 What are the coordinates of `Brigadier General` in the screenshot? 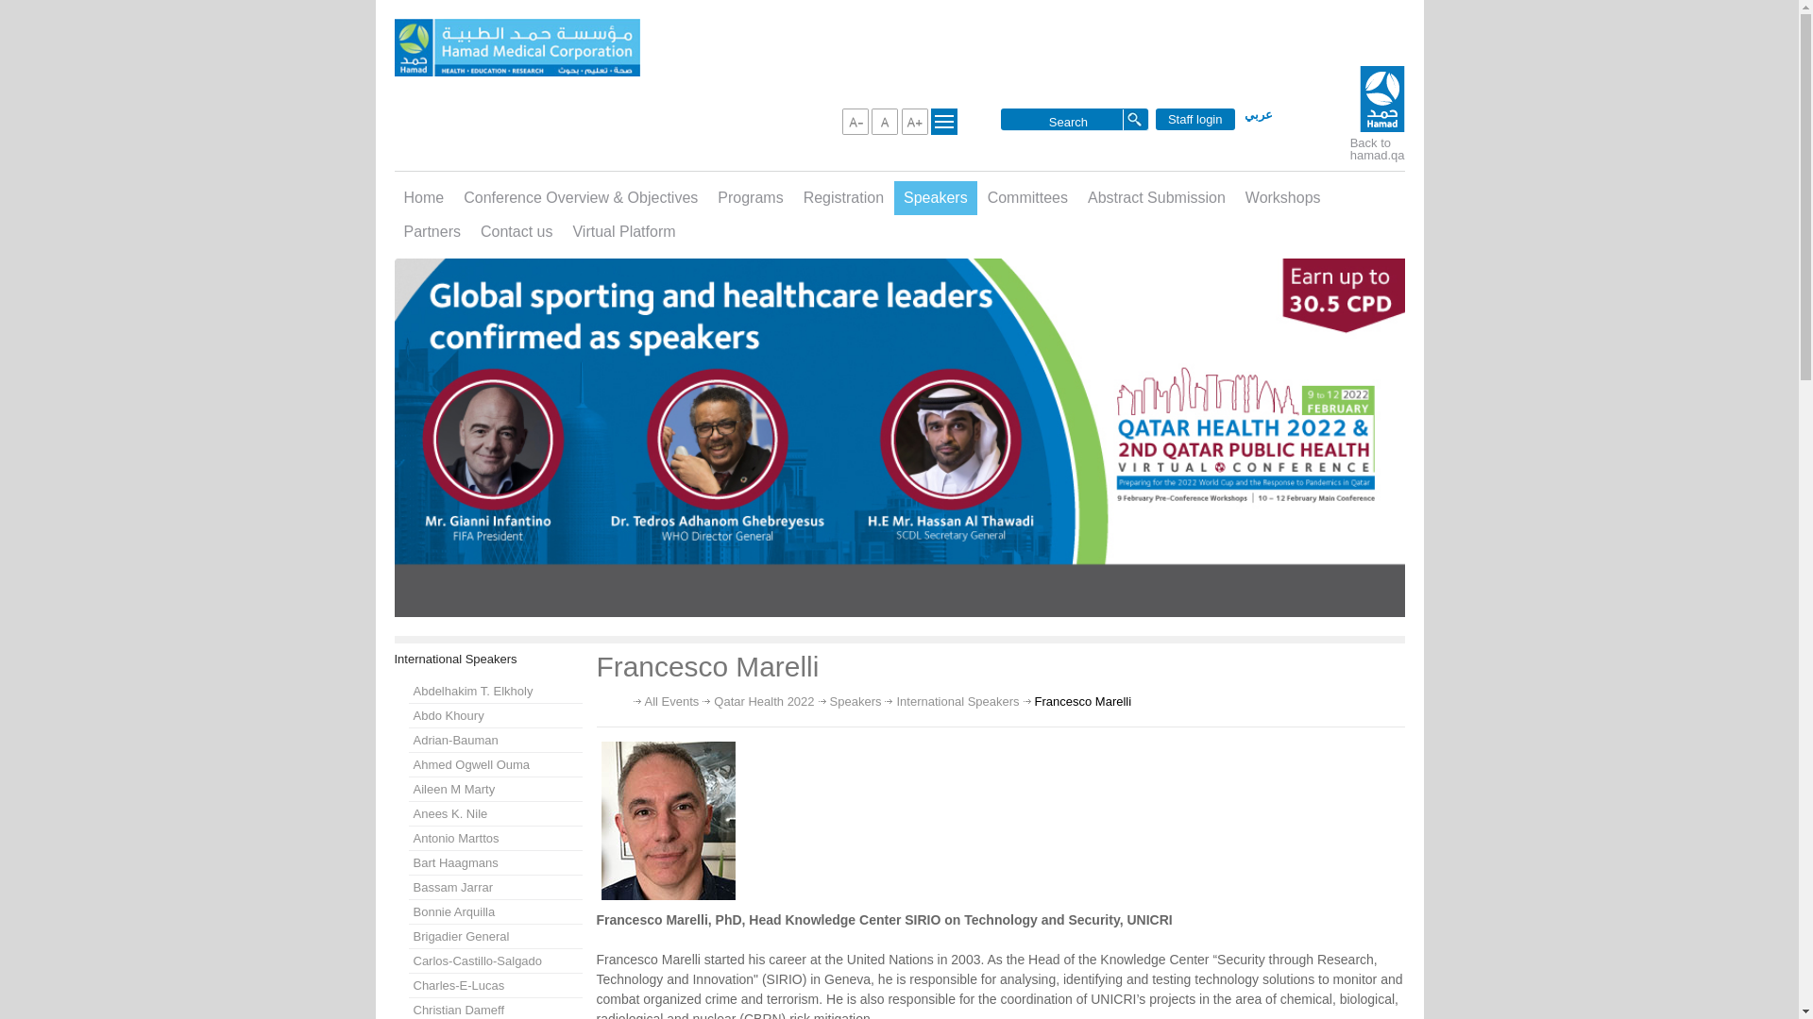 It's located at (495, 936).